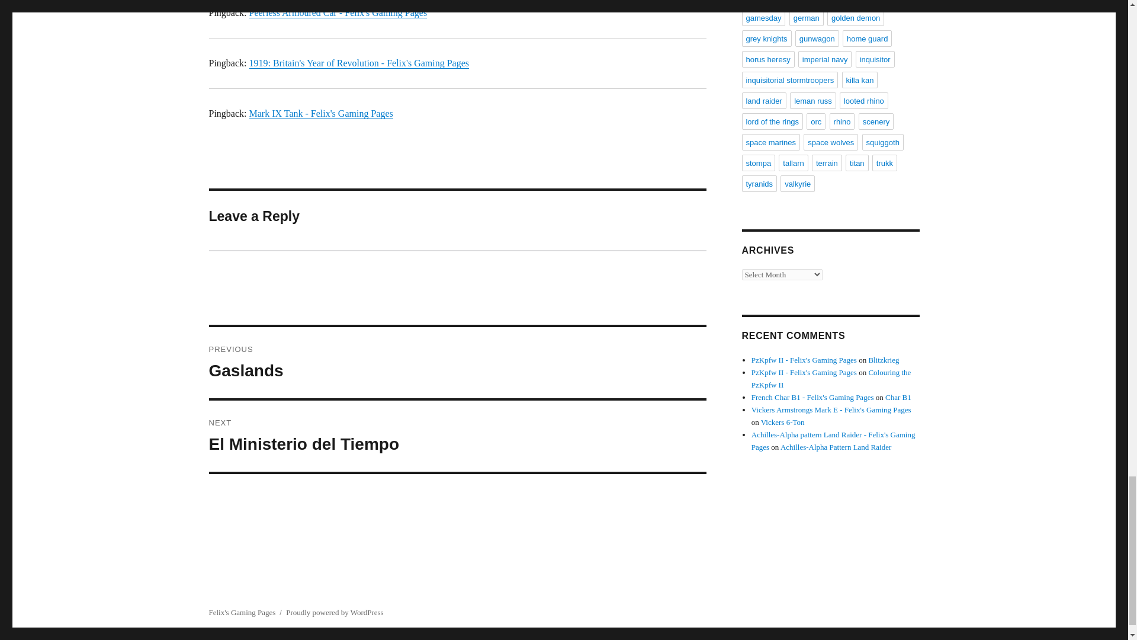 Image resolution: width=1137 pixels, height=640 pixels. Describe the element at coordinates (359, 63) in the screenshot. I see `Mark IX Tank - Felix's Gaming Pages` at that location.